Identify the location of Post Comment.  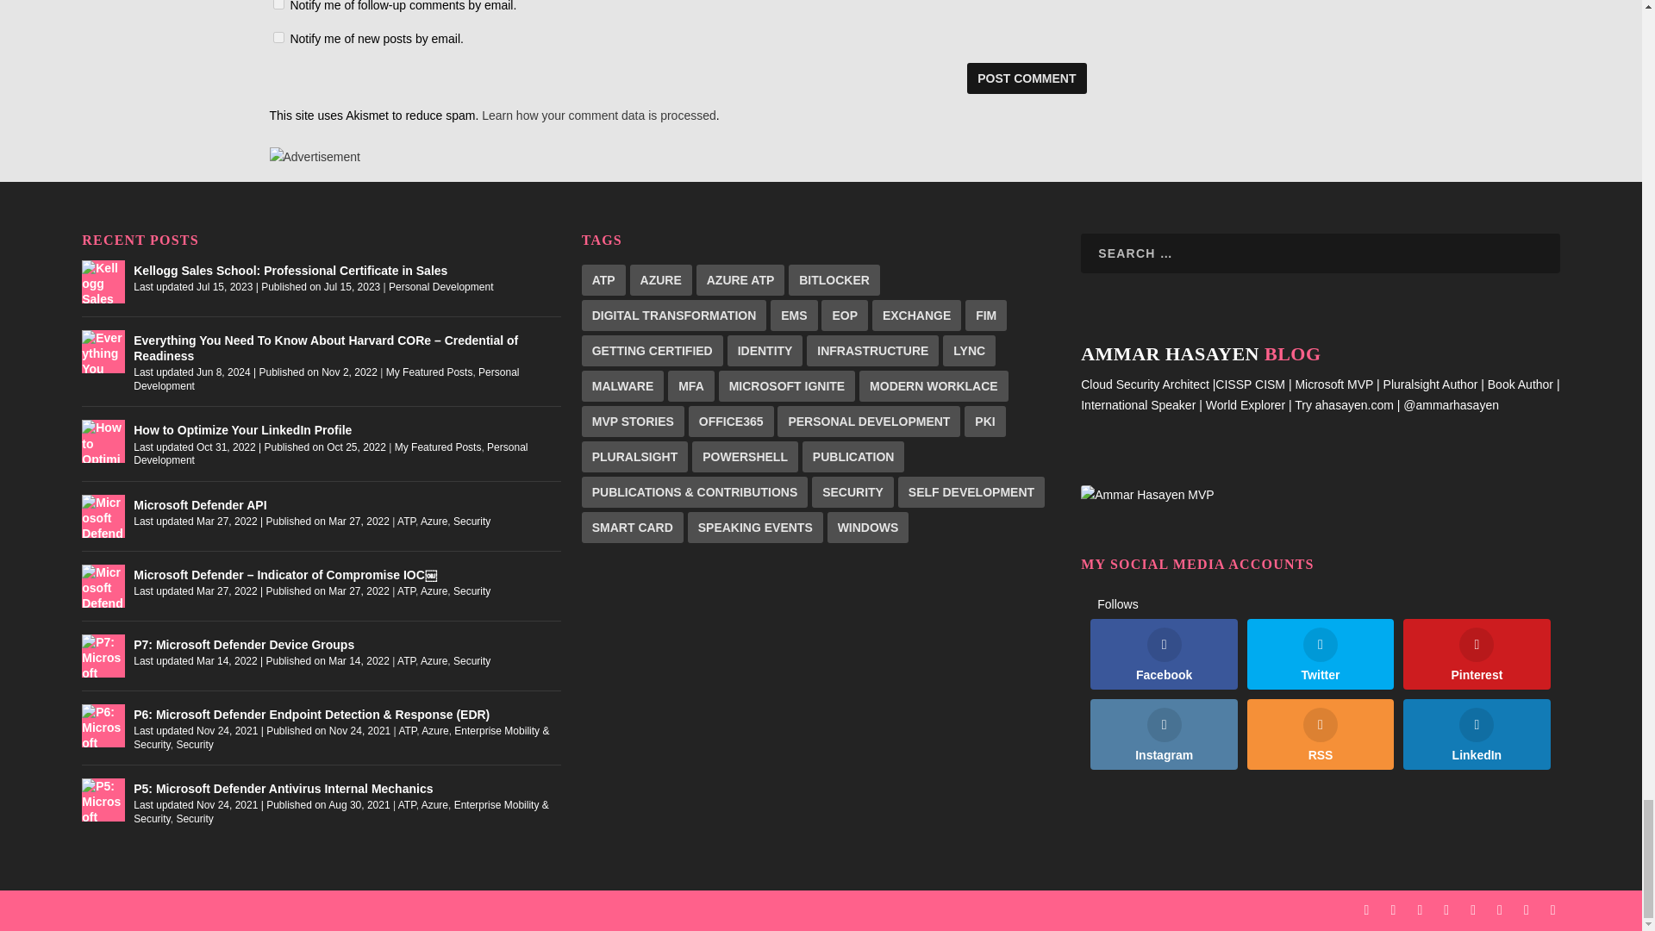
(1026, 78).